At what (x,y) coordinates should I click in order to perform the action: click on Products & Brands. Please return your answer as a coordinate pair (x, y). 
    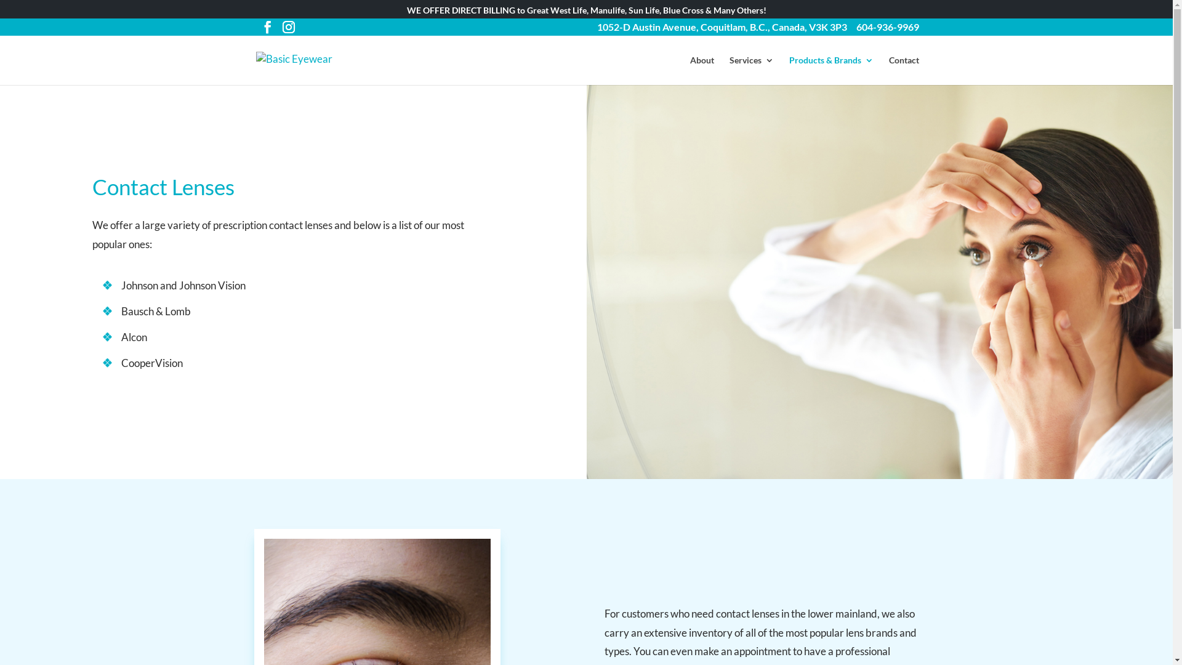
    Looking at the image, I should click on (831, 70).